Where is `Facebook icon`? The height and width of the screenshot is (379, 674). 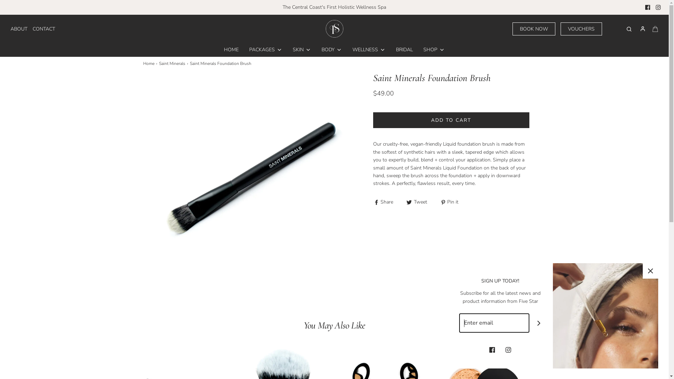
Facebook icon is located at coordinates (648, 7).